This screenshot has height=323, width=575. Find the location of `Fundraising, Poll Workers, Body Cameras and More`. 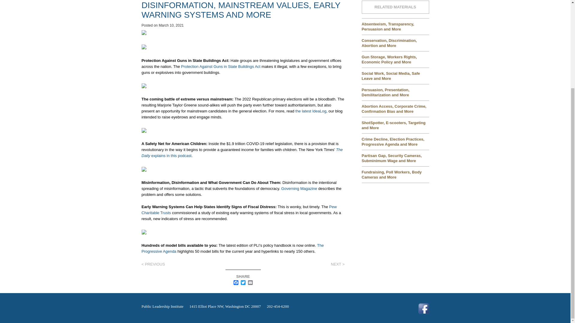

Fundraising, Poll Workers, Body Cameras and More is located at coordinates (395, 174).